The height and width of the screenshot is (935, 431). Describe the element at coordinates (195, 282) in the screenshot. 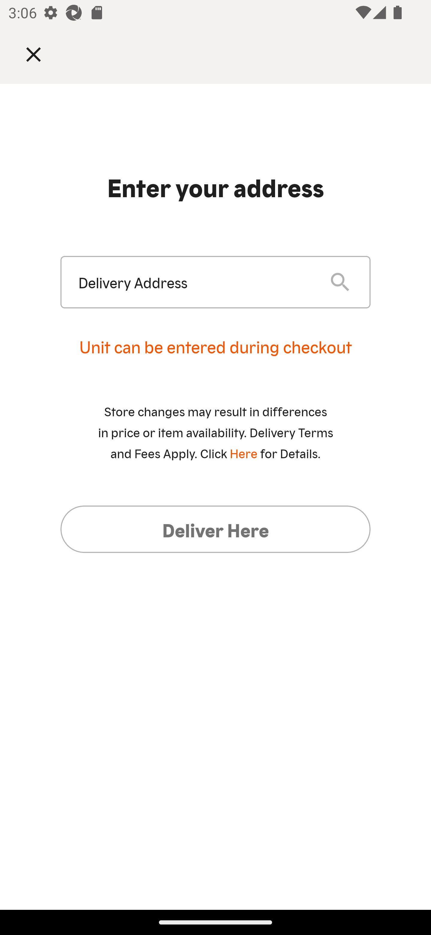

I see `Delivery Address` at that location.